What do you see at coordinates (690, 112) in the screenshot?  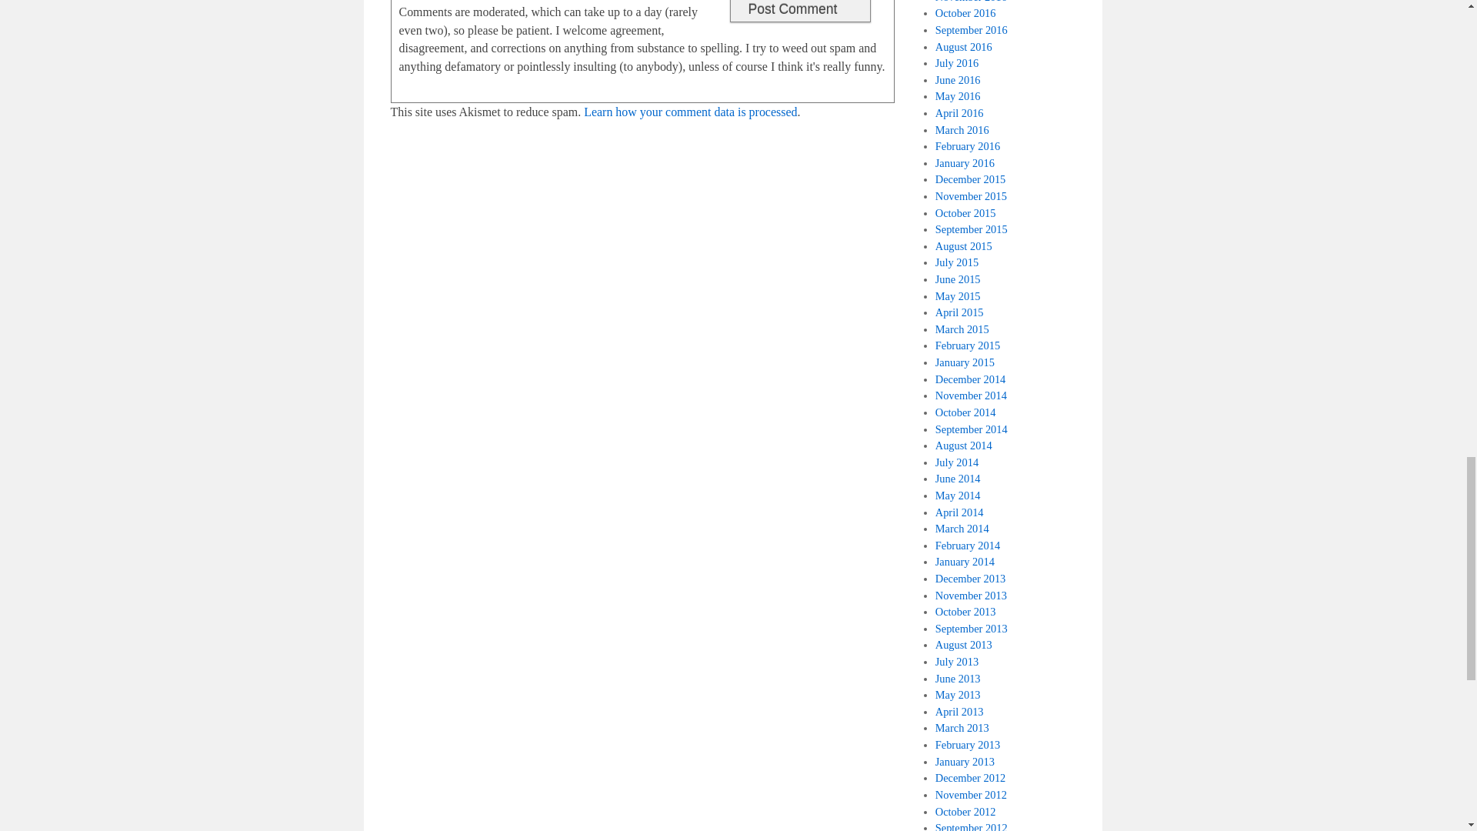 I see `Learn how your comment data is processed` at bounding box center [690, 112].